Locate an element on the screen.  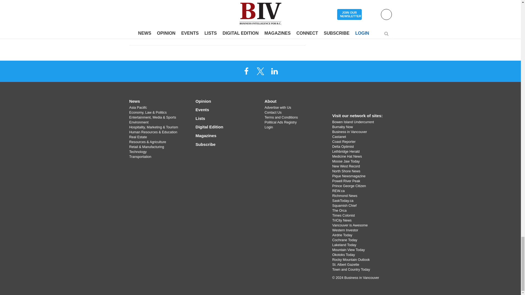
LinkedIn is located at coordinates (274, 71).